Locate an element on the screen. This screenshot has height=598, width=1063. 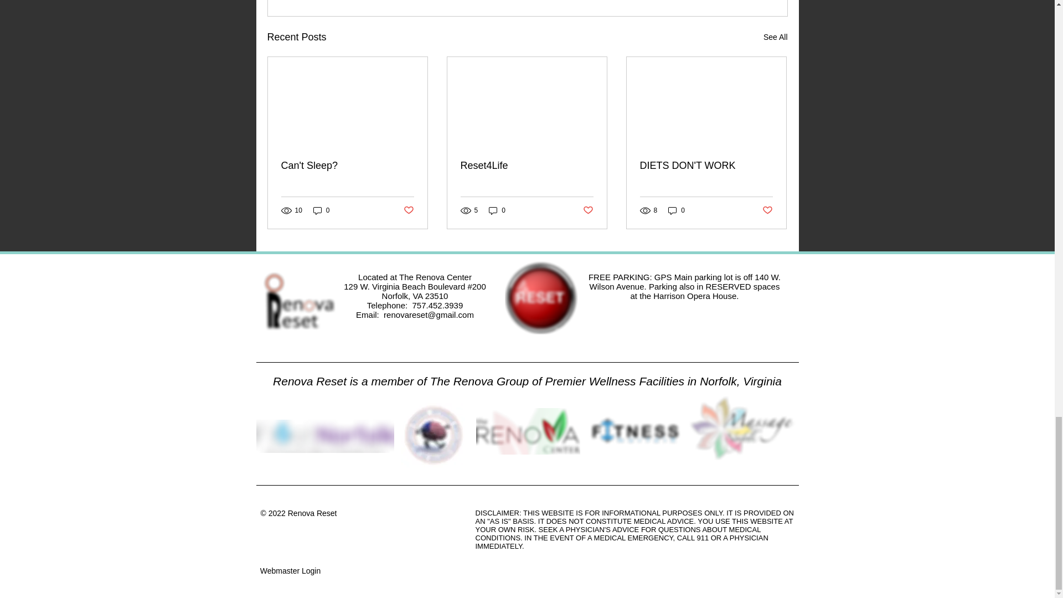
0 is located at coordinates (677, 210).